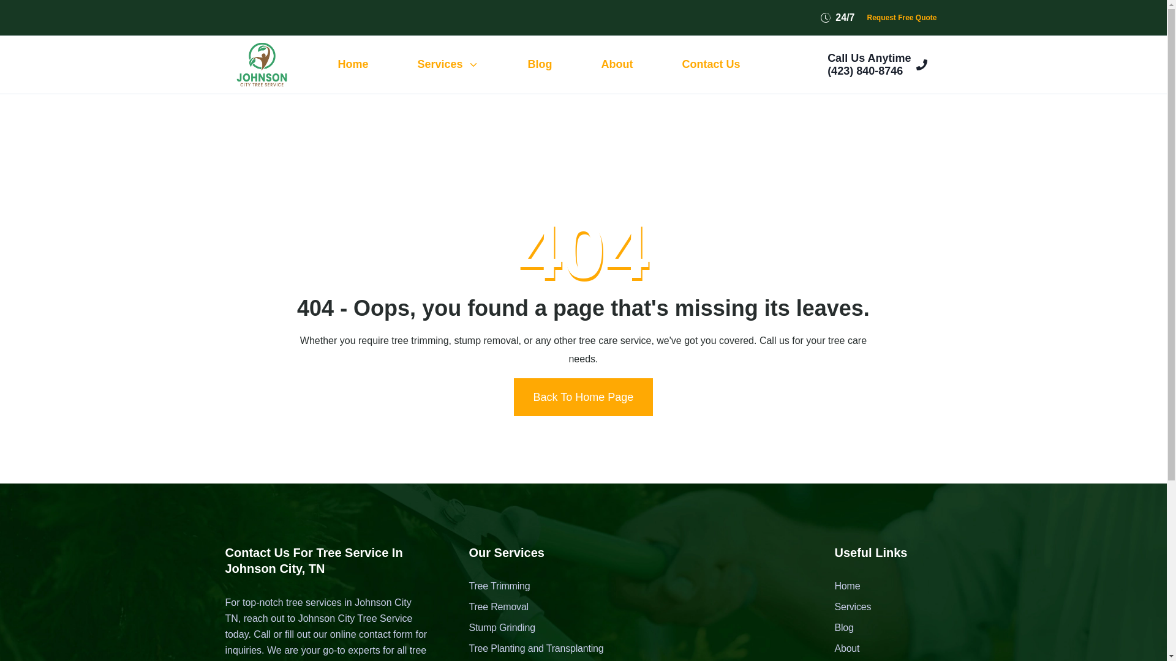  What do you see at coordinates (353, 65) in the screenshot?
I see `Home` at bounding box center [353, 65].